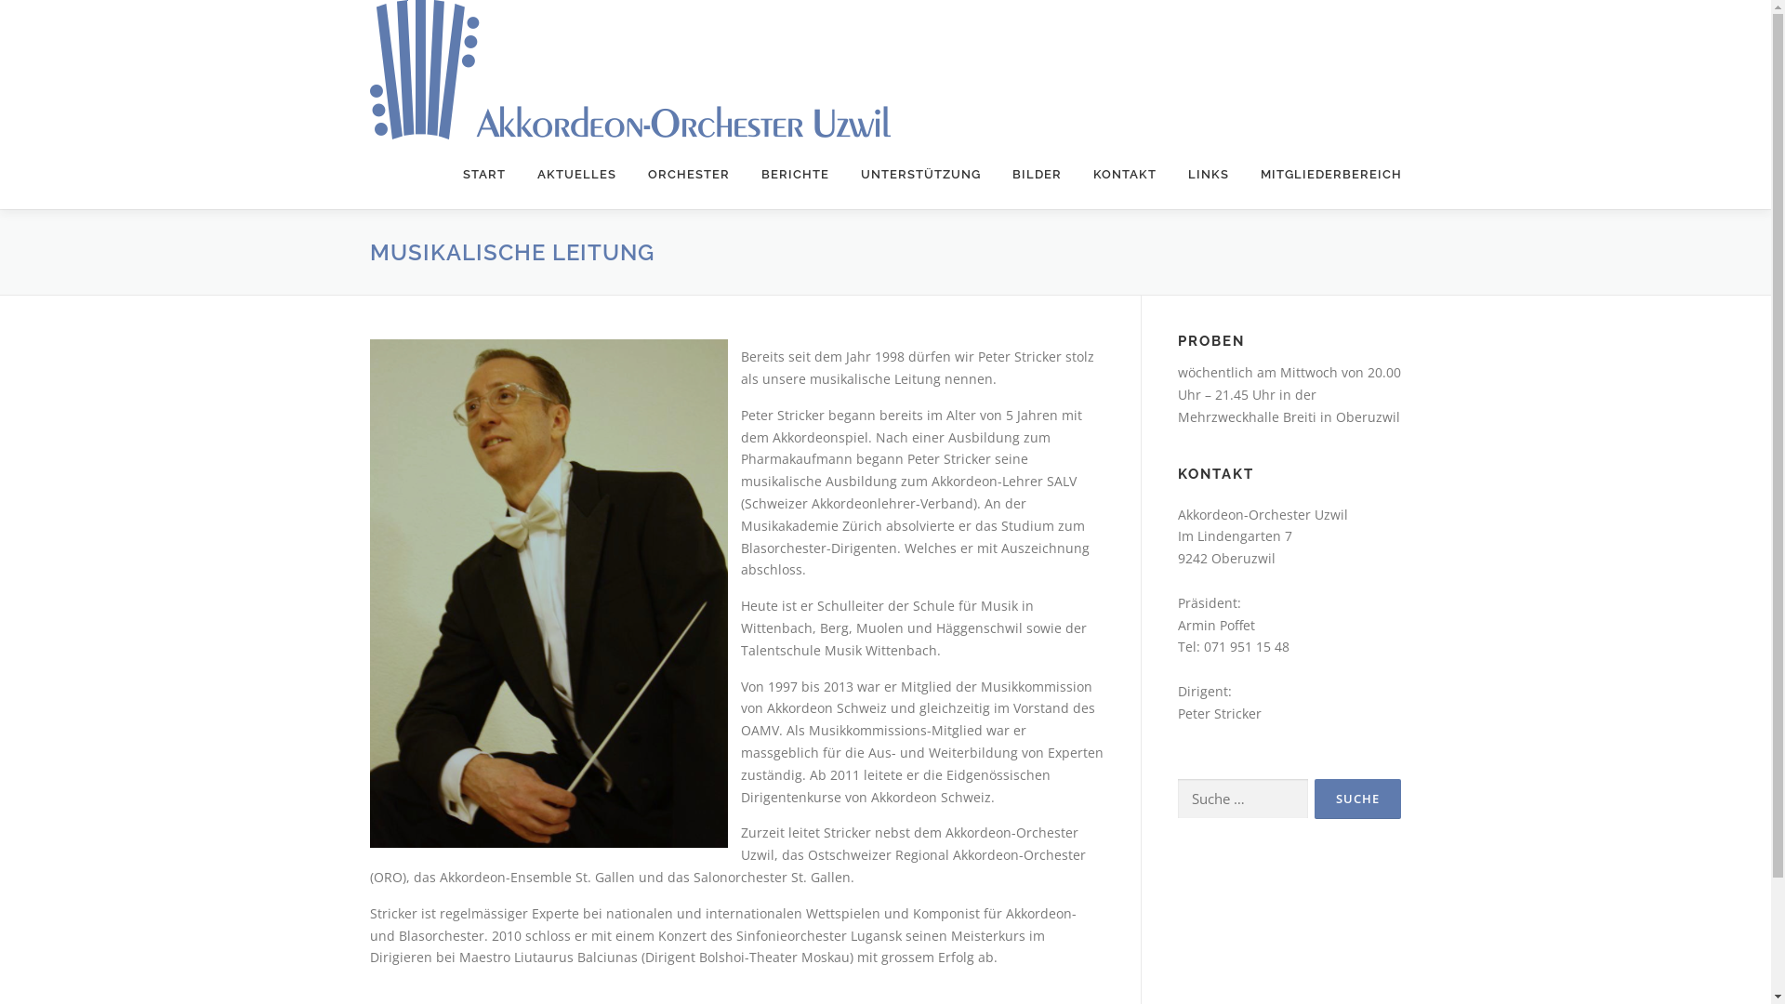 The image size is (1785, 1004). I want to click on START, so click(483, 175).